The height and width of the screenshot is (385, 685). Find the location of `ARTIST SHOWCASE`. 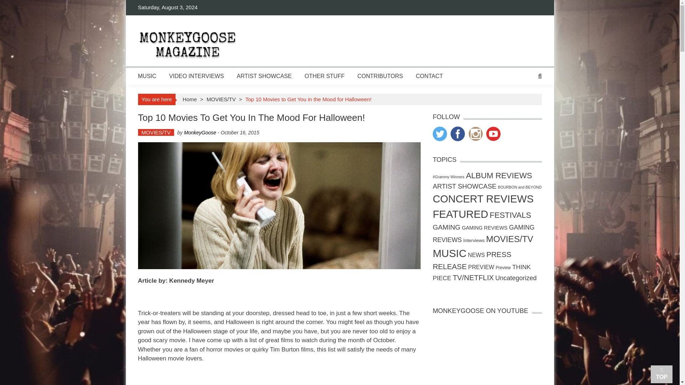

ARTIST SHOWCASE is located at coordinates (264, 76).